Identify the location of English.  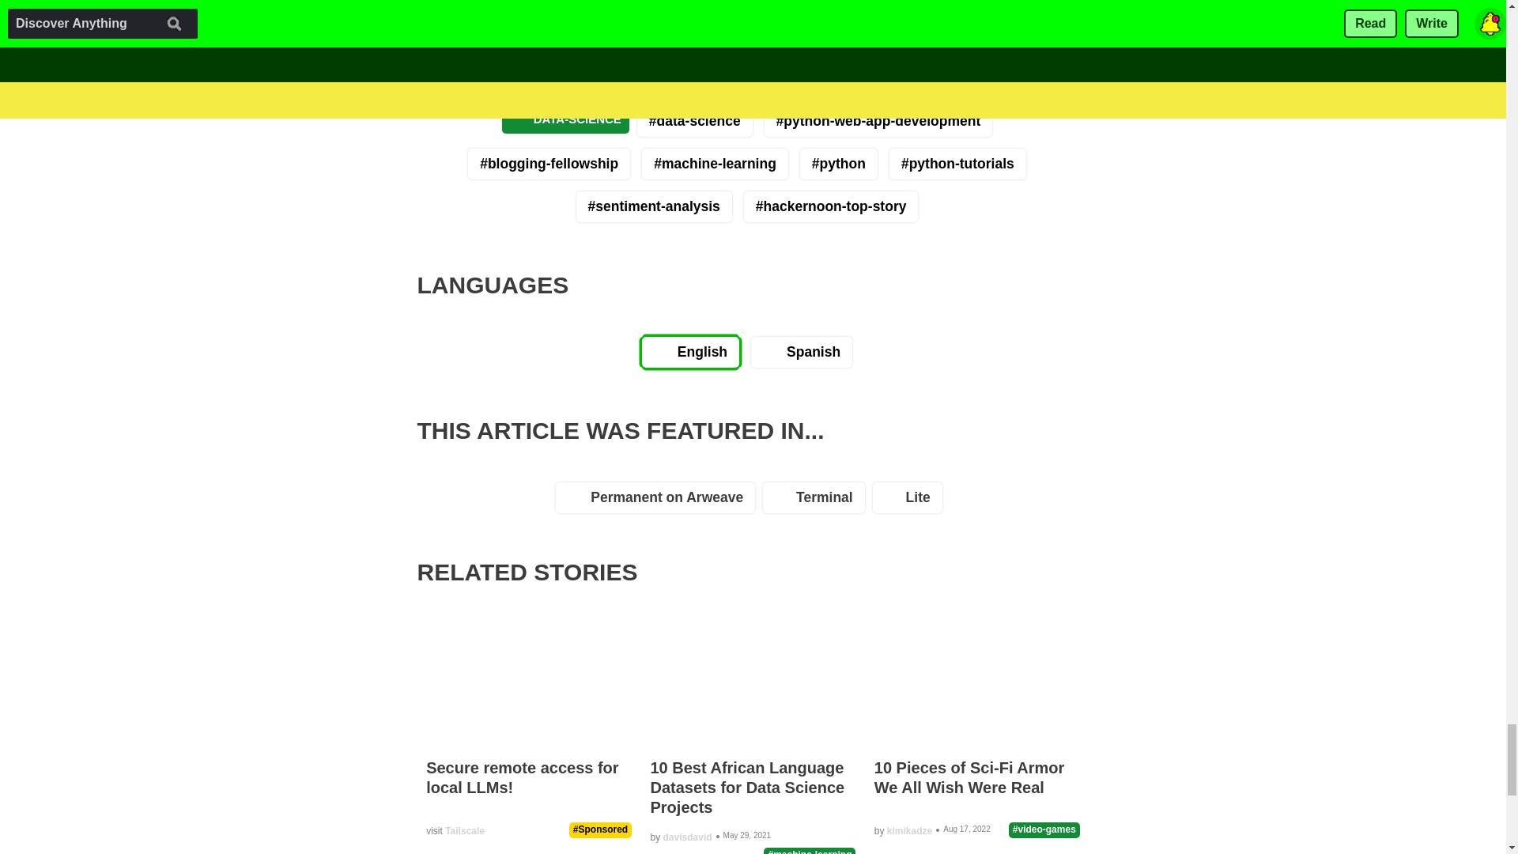
(691, 352).